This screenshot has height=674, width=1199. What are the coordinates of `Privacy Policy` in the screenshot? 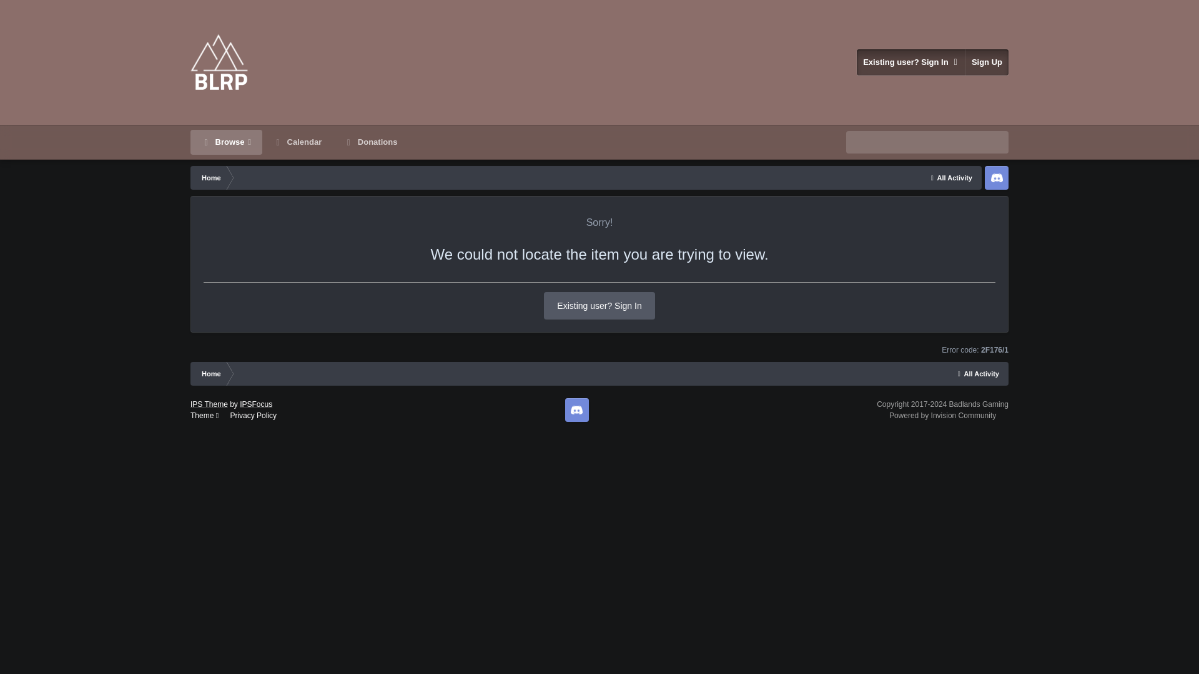 It's located at (254, 415).